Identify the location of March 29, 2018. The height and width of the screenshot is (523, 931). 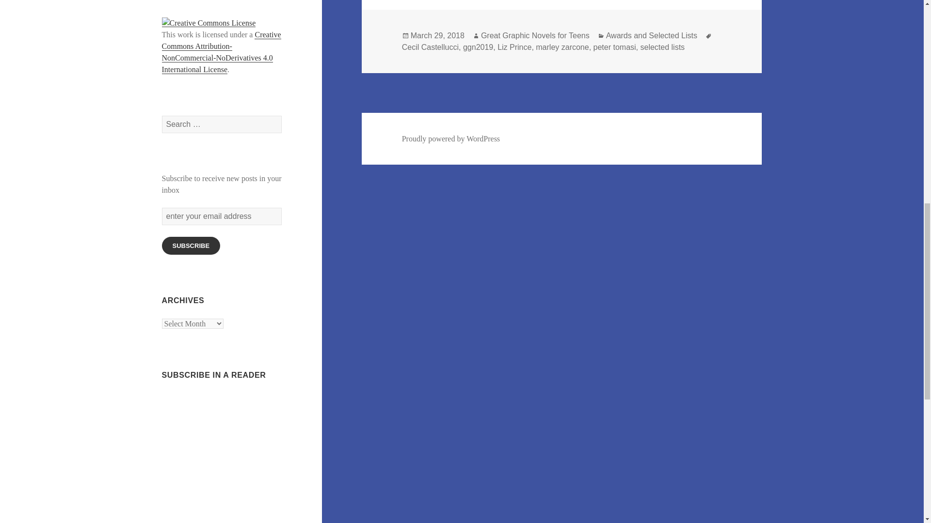
(437, 36).